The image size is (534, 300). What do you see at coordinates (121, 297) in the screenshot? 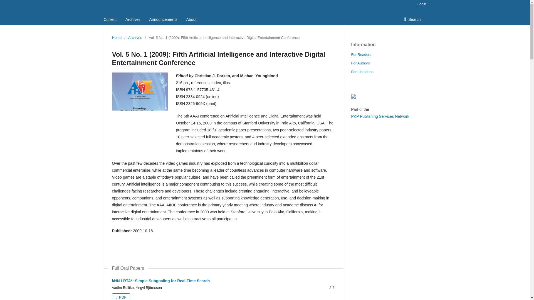
I see `PDF` at bounding box center [121, 297].